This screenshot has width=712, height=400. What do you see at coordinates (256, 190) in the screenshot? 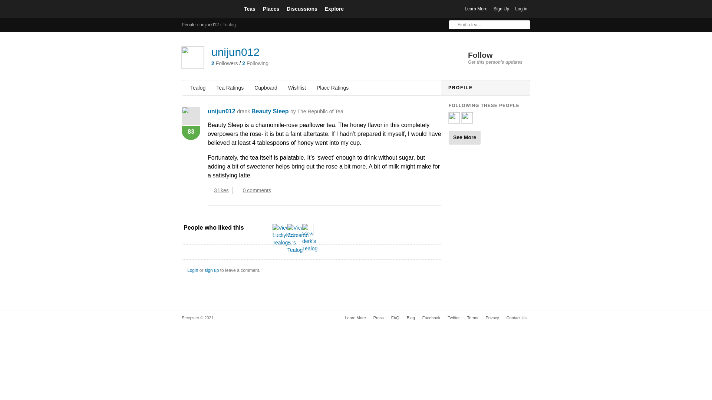
I see `Link to the Official Steepster Blog` at bounding box center [256, 190].